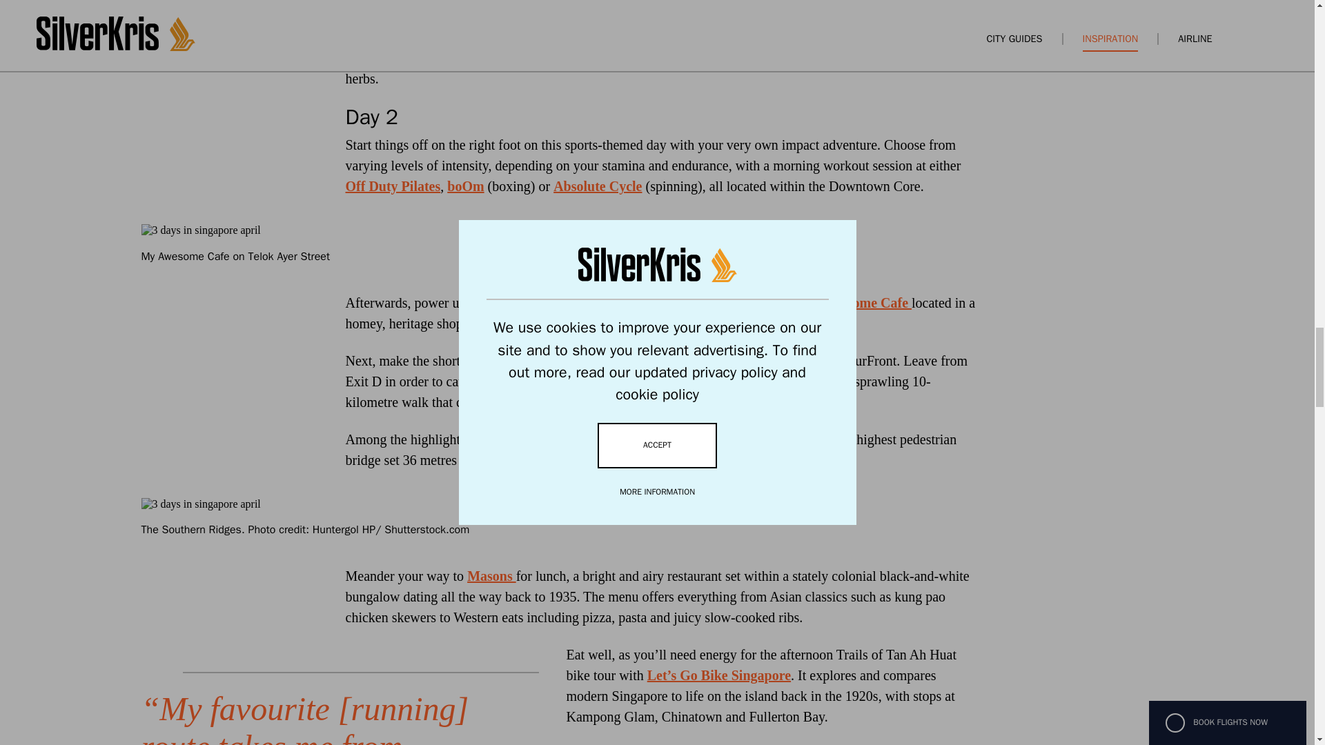 The height and width of the screenshot is (745, 1325). Describe the element at coordinates (856, 302) in the screenshot. I see `My Awesome Cafe` at that location.